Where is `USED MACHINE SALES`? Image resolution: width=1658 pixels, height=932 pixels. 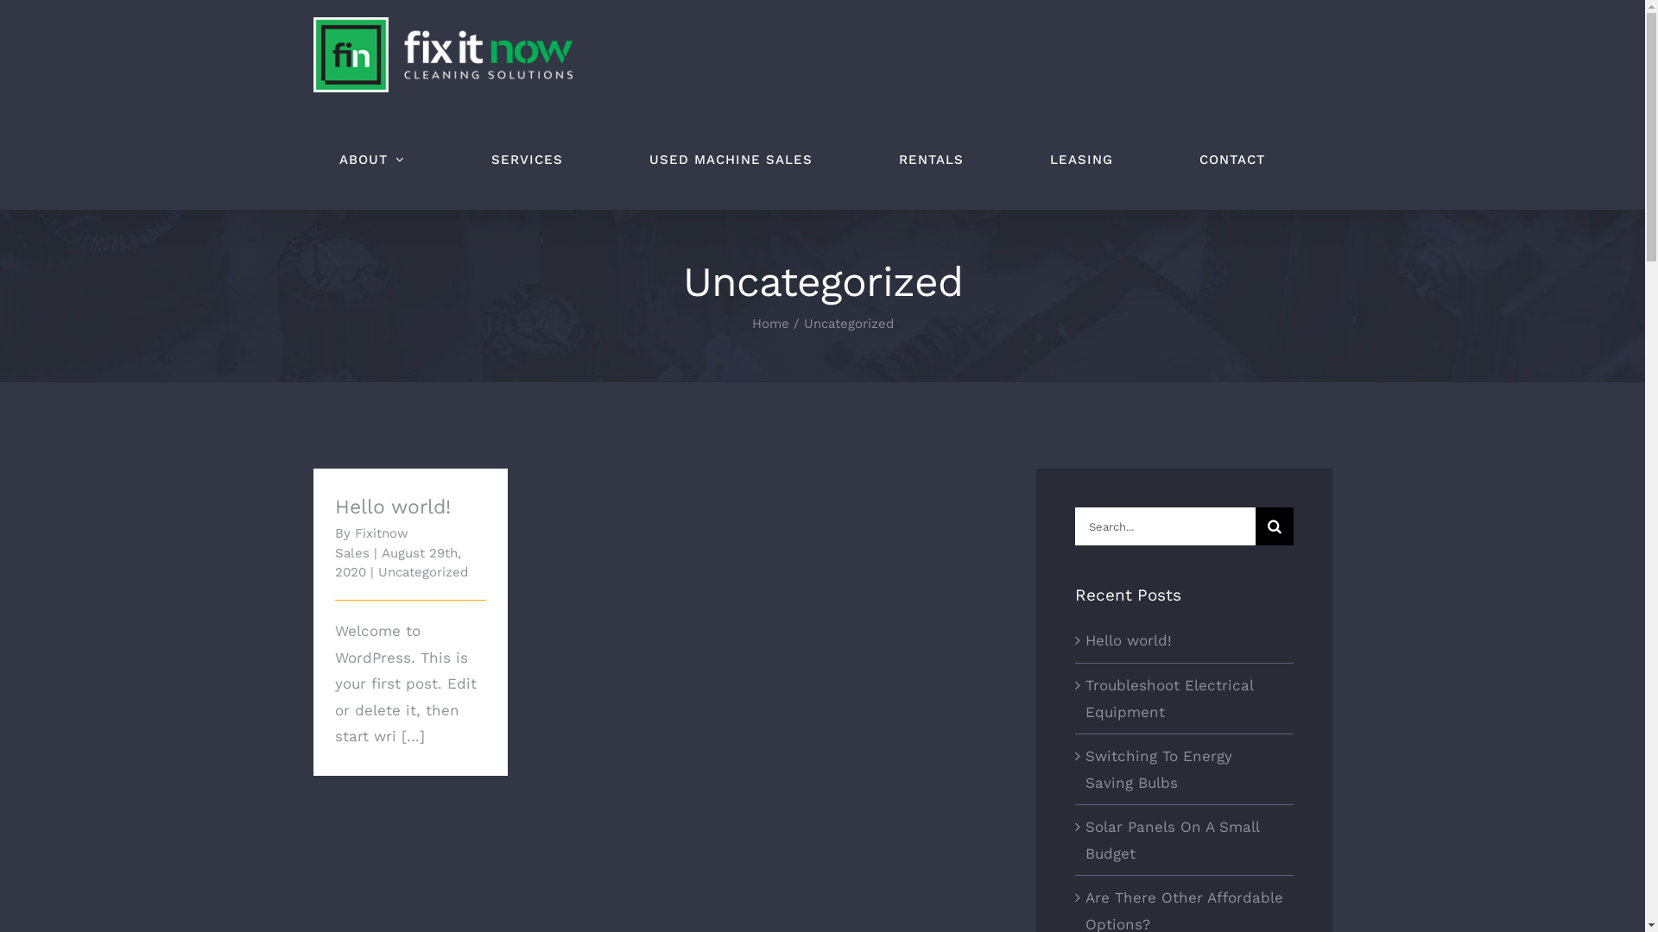 USED MACHINE SALES is located at coordinates (731, 160).